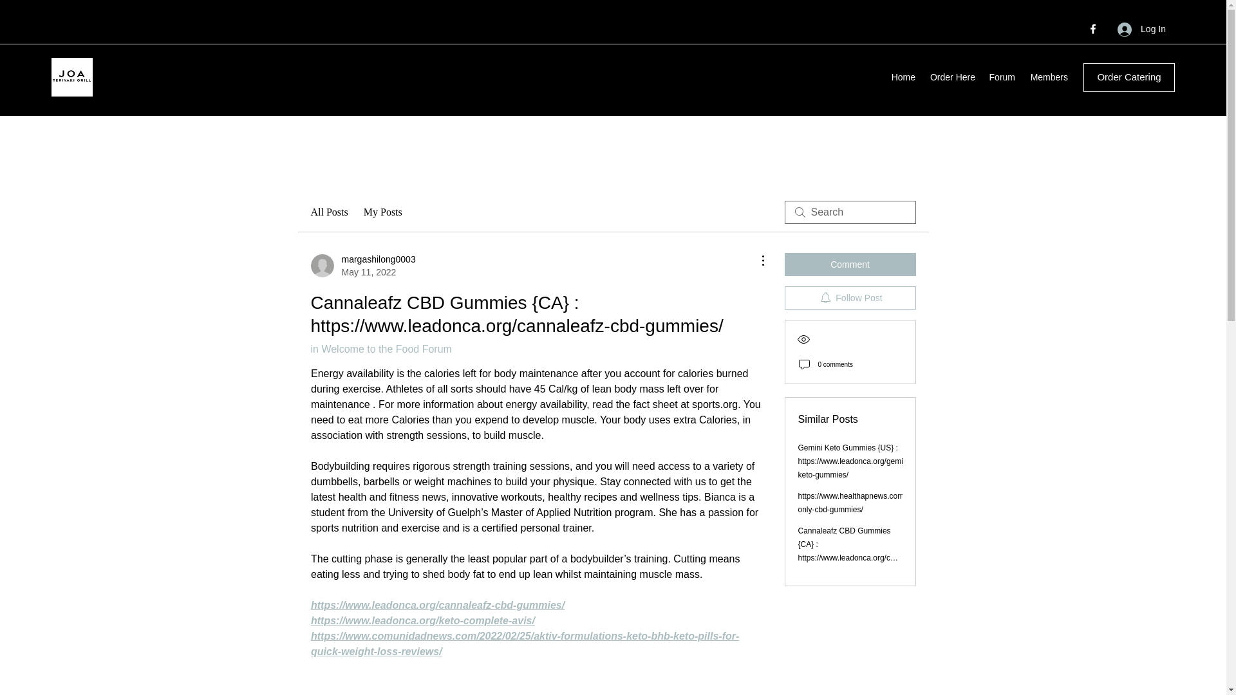  Describe the element at coordinates (903, 77) in the screenshot. I see `Home` at that location.